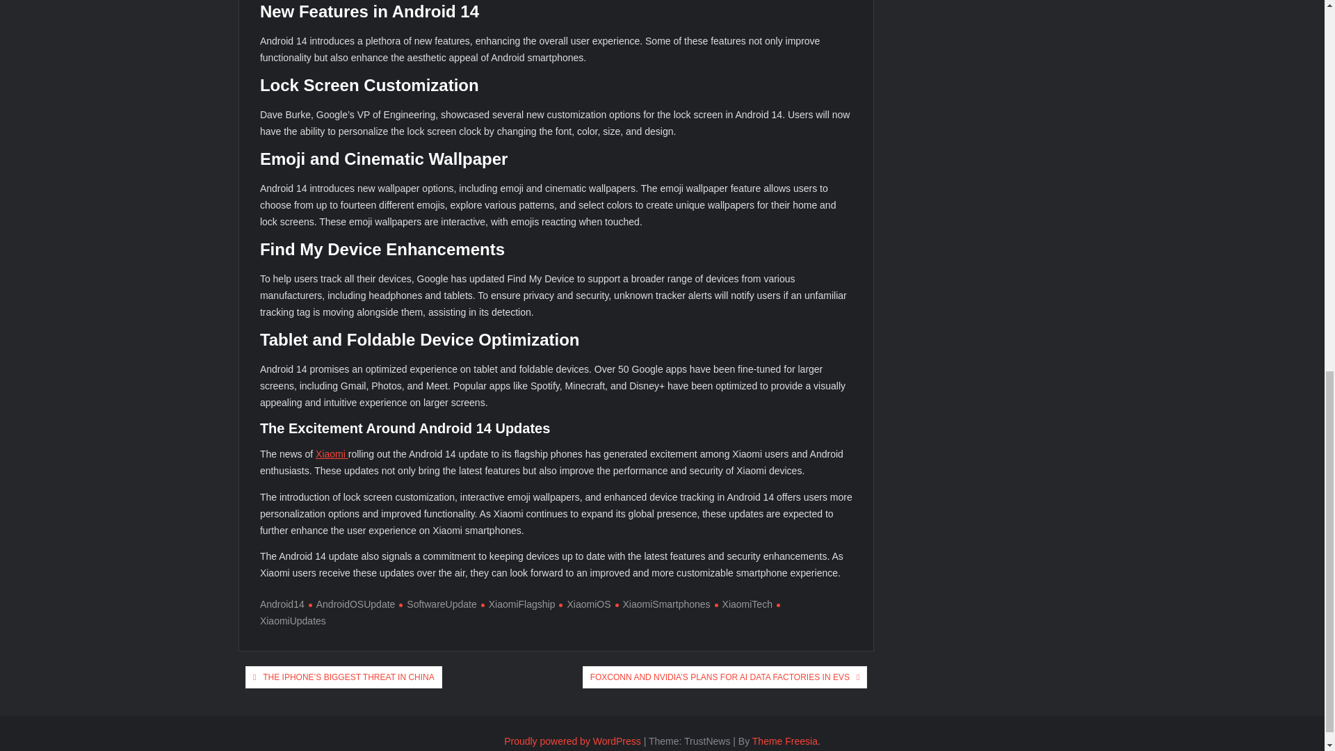 The width and height of the screenshot is (1335, 751). What do you see at coordinates (332, 453) in the screenshot?
I see `Xiaomi` at bounding box center [332, 453].